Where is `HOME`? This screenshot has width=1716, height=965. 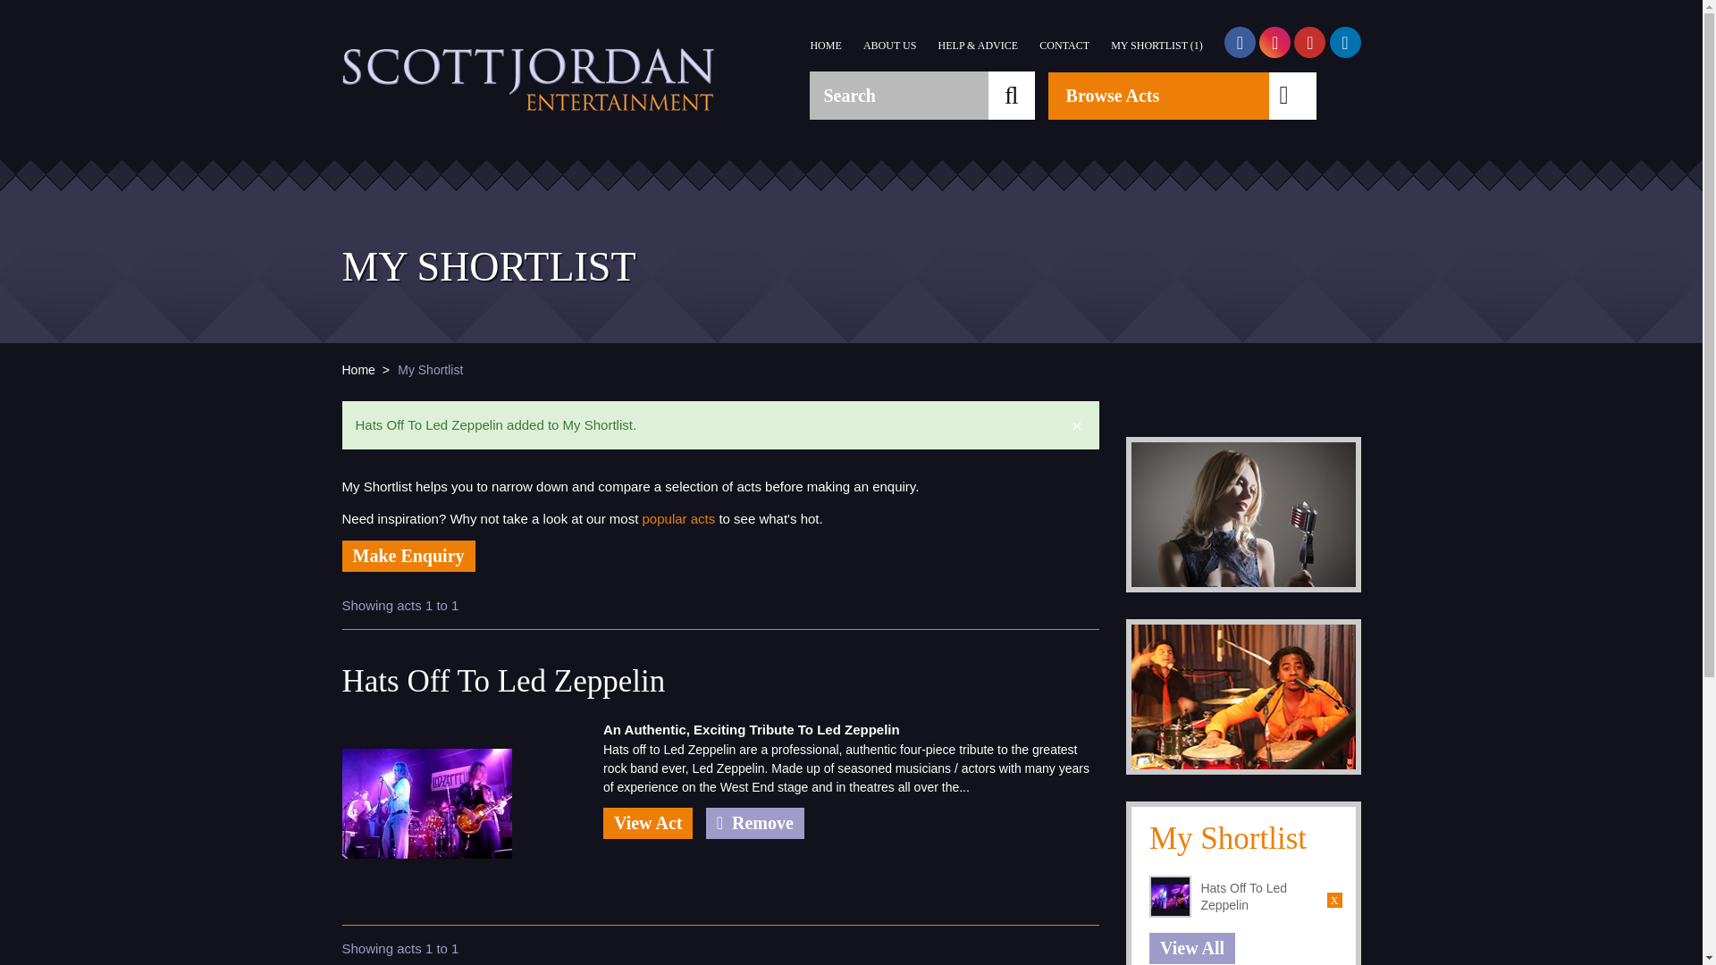 HOME is located at coordinates (825, 46).